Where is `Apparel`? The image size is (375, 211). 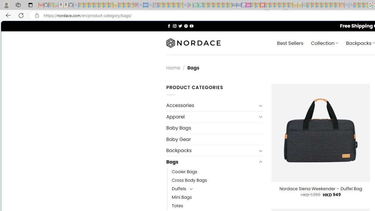
Apparel is located at coordinates (212, 117).